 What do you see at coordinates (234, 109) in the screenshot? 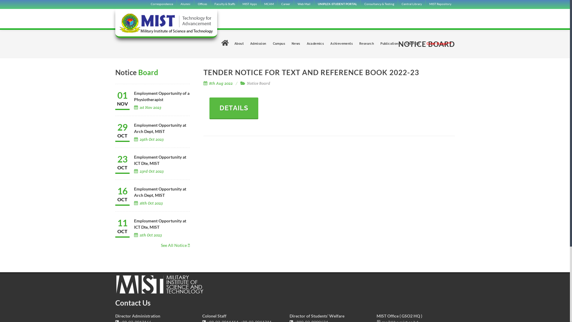
I see `DETAILS` at bounding box center [234, 109].